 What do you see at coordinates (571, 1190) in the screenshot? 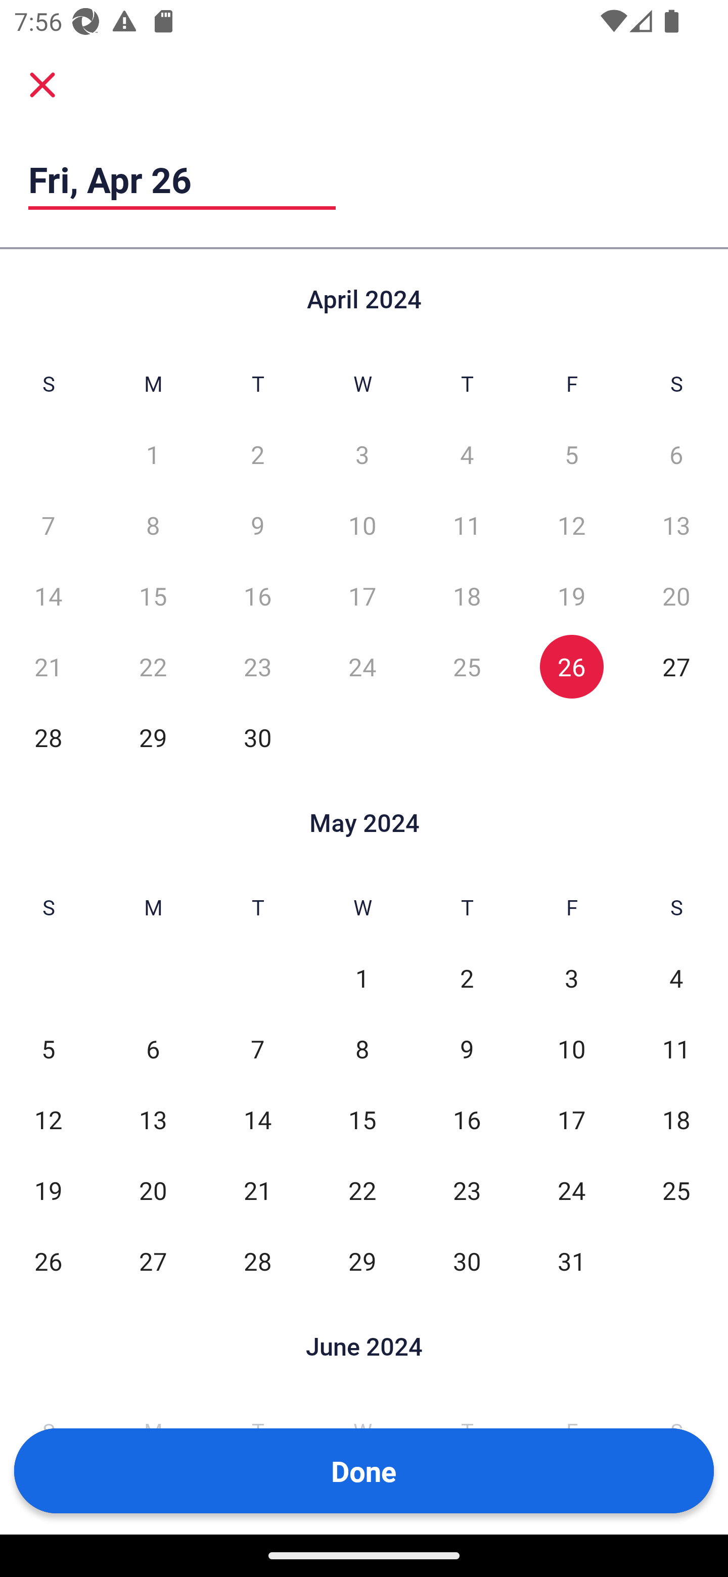
I see `24 Fri, May 24, Not Selected` at bounding box center [571, 1190].